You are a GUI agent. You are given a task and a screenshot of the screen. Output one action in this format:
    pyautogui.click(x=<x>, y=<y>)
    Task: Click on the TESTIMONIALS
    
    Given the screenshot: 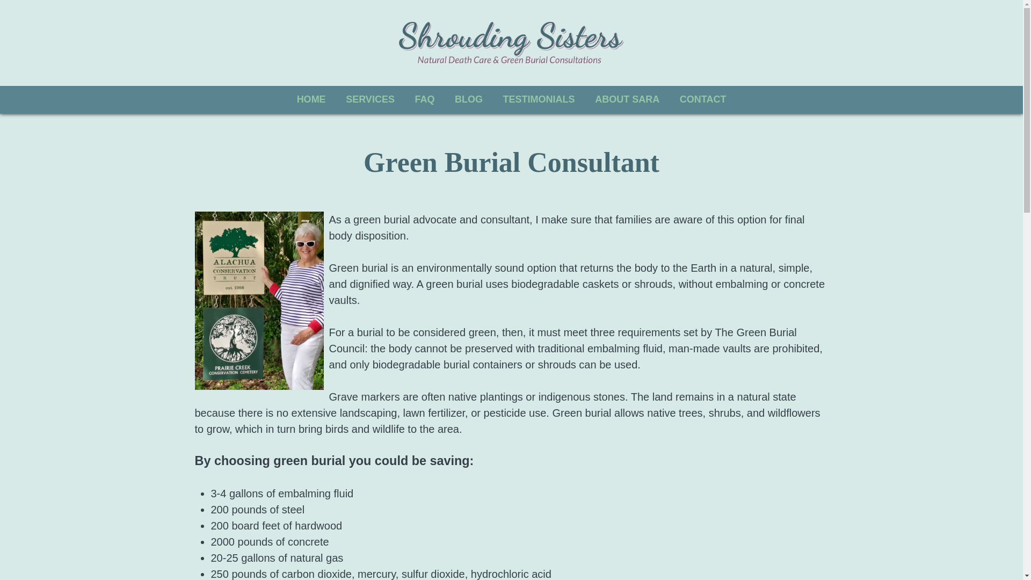 What is the action you would take?
    pyautogui.click(x=539, y=99)
    